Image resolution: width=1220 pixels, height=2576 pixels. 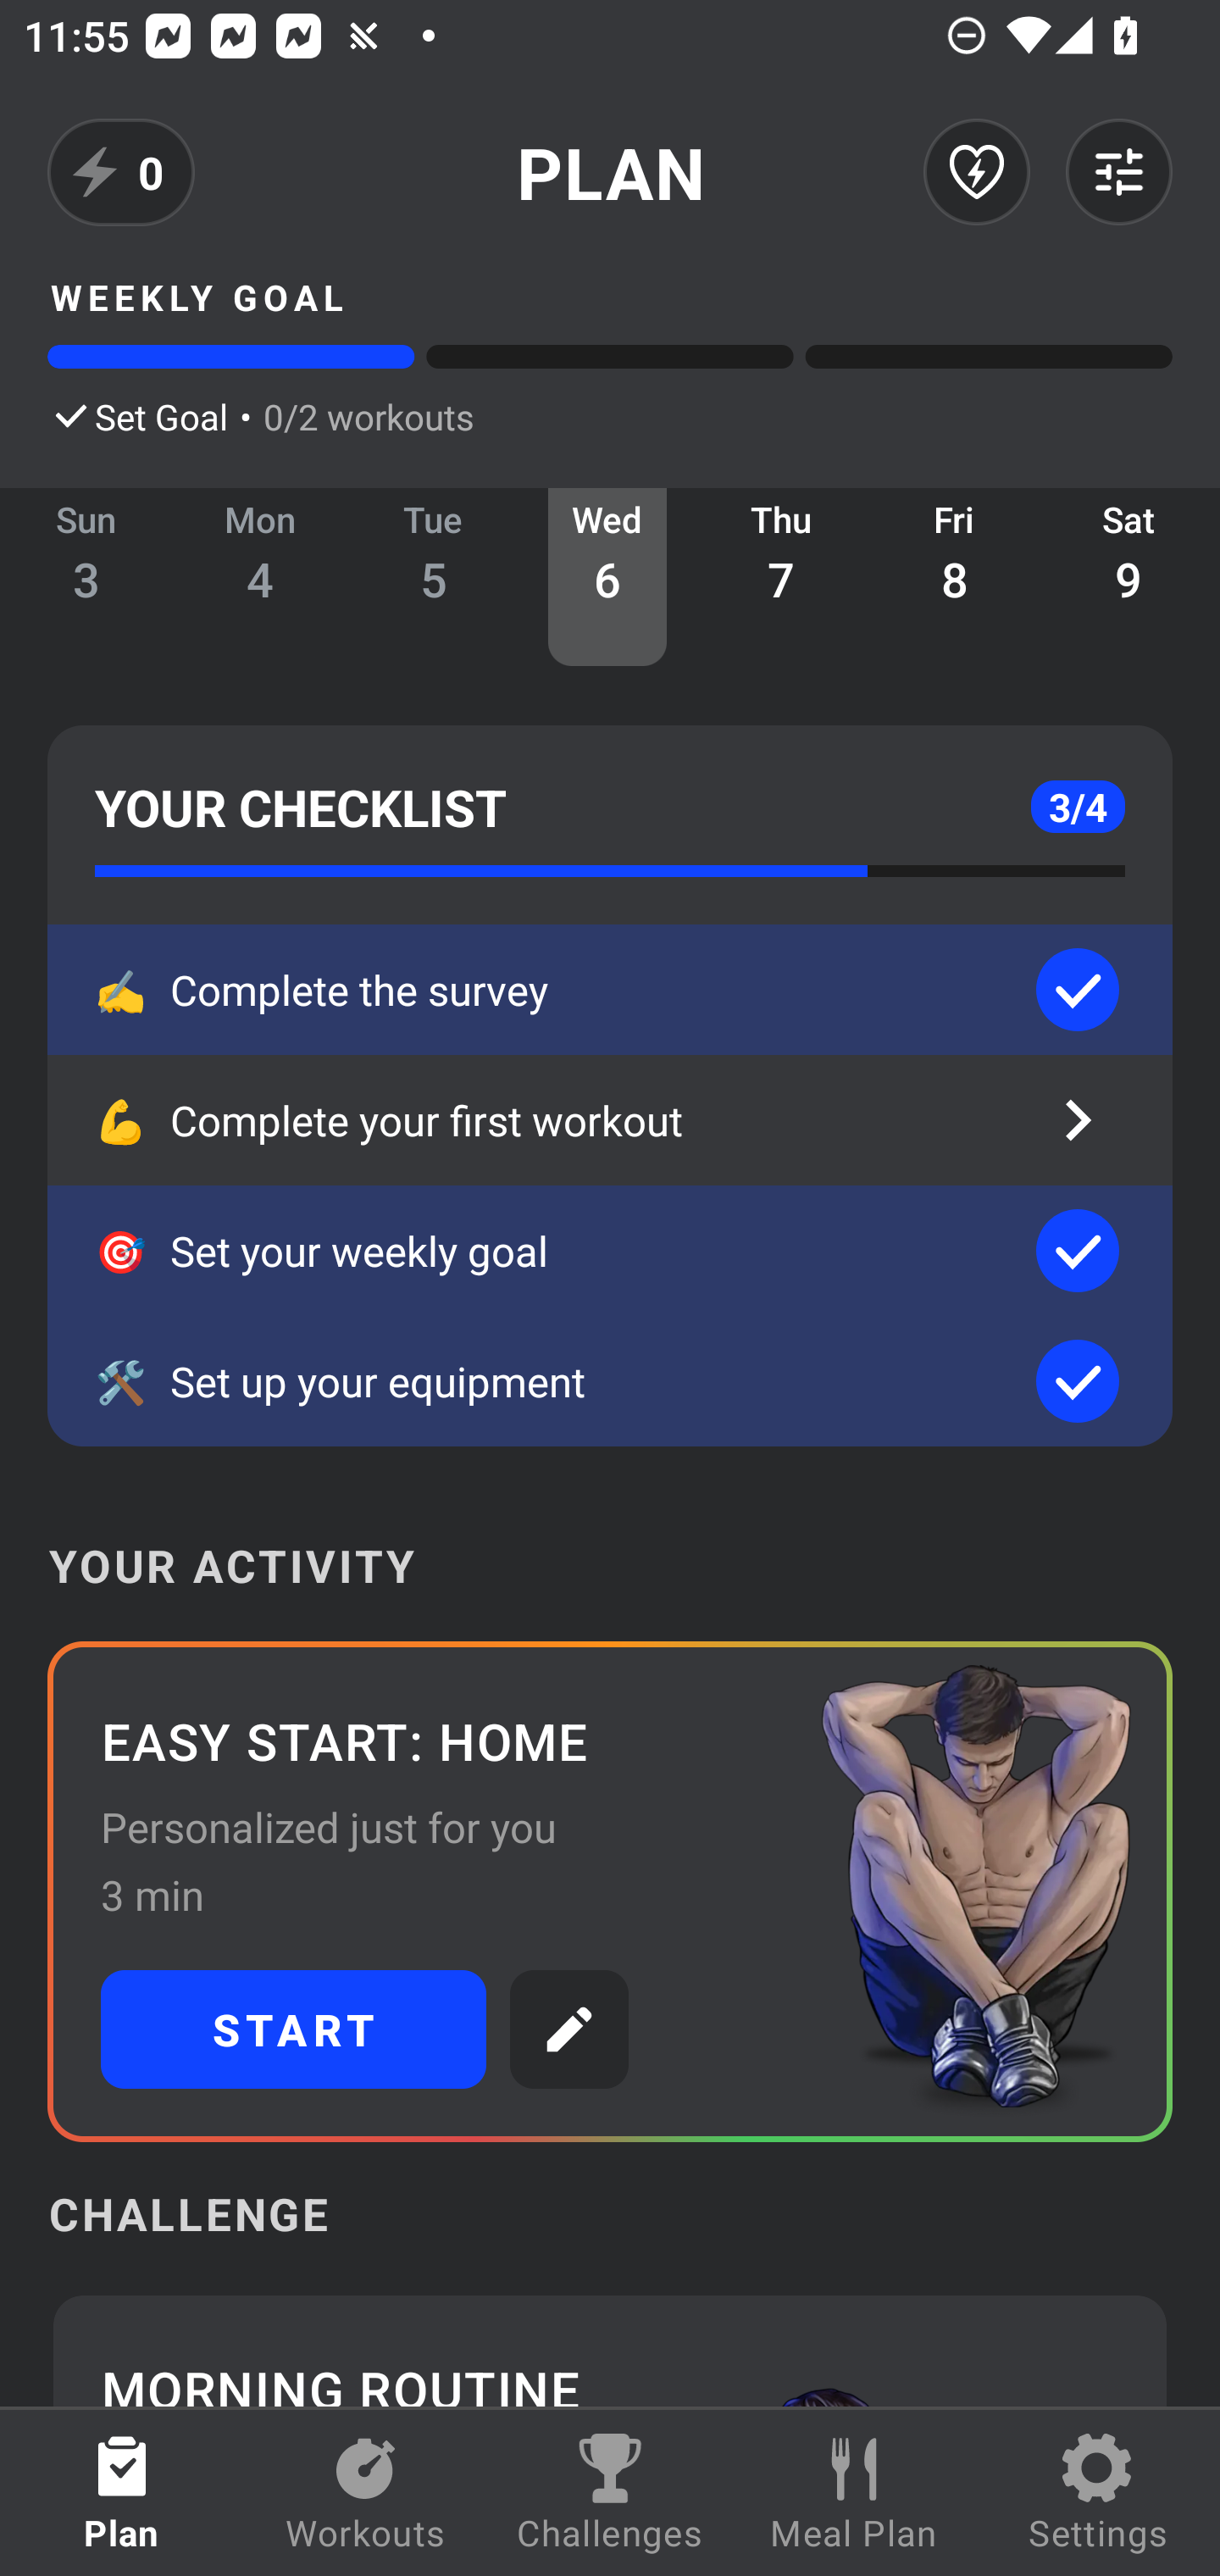 What do you see at coordinates (1098, 2493) in the screenshot?
I see ` Settings ` at bounding box center [1098, 2493].